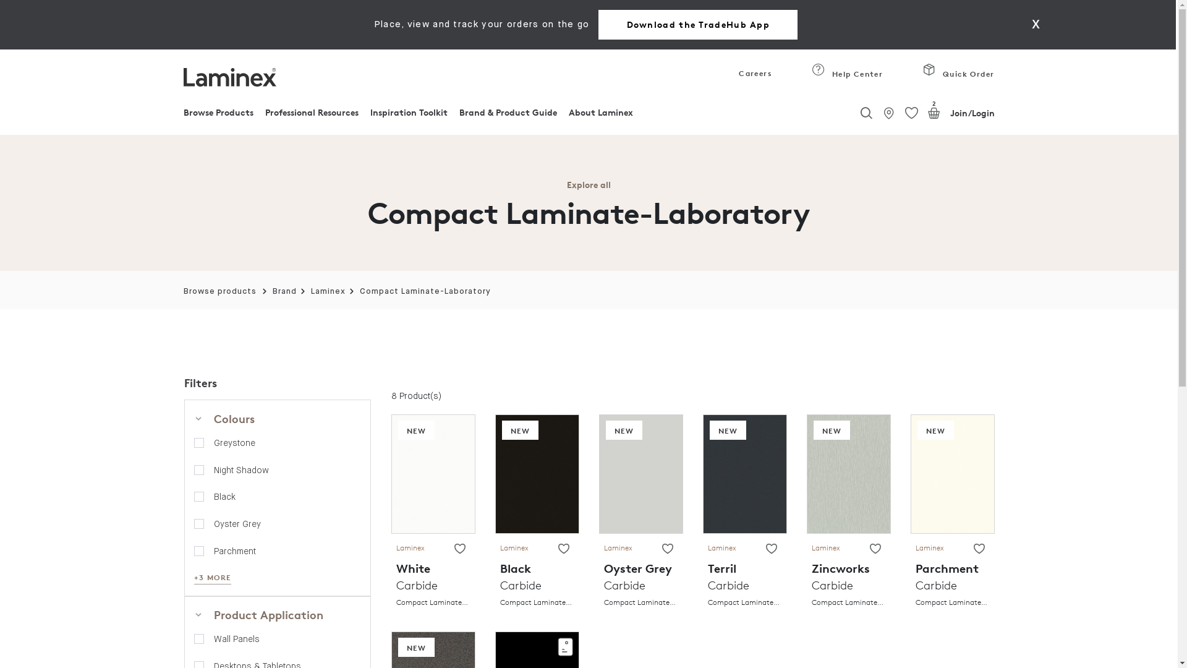 This screenshot has width=1187, height=668. What do you see at coordinates (934, 113) in the screenshot?
I see `Sample Basket` at bounding box center [934, 113].